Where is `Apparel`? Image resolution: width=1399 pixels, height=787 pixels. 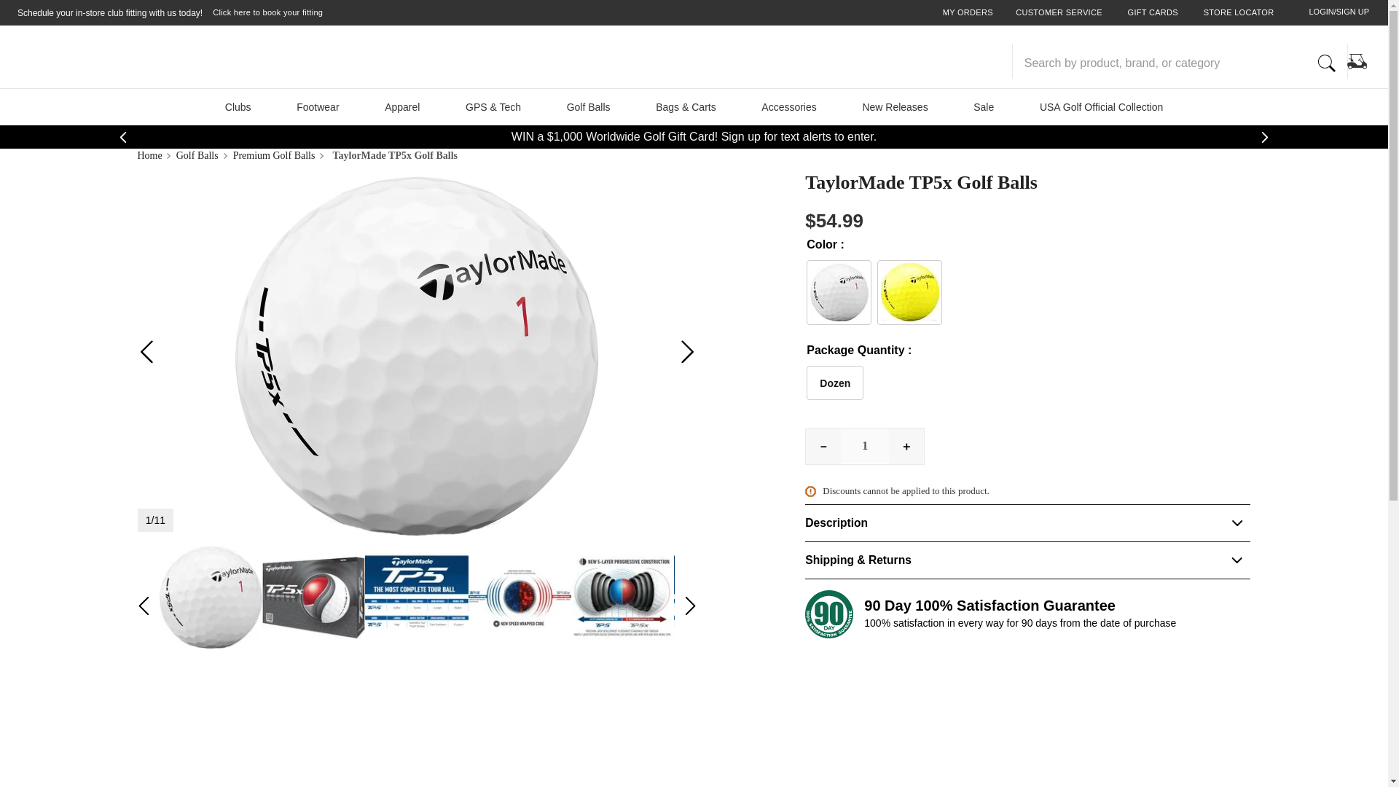
Apparel is located at coordinates (402, 106).